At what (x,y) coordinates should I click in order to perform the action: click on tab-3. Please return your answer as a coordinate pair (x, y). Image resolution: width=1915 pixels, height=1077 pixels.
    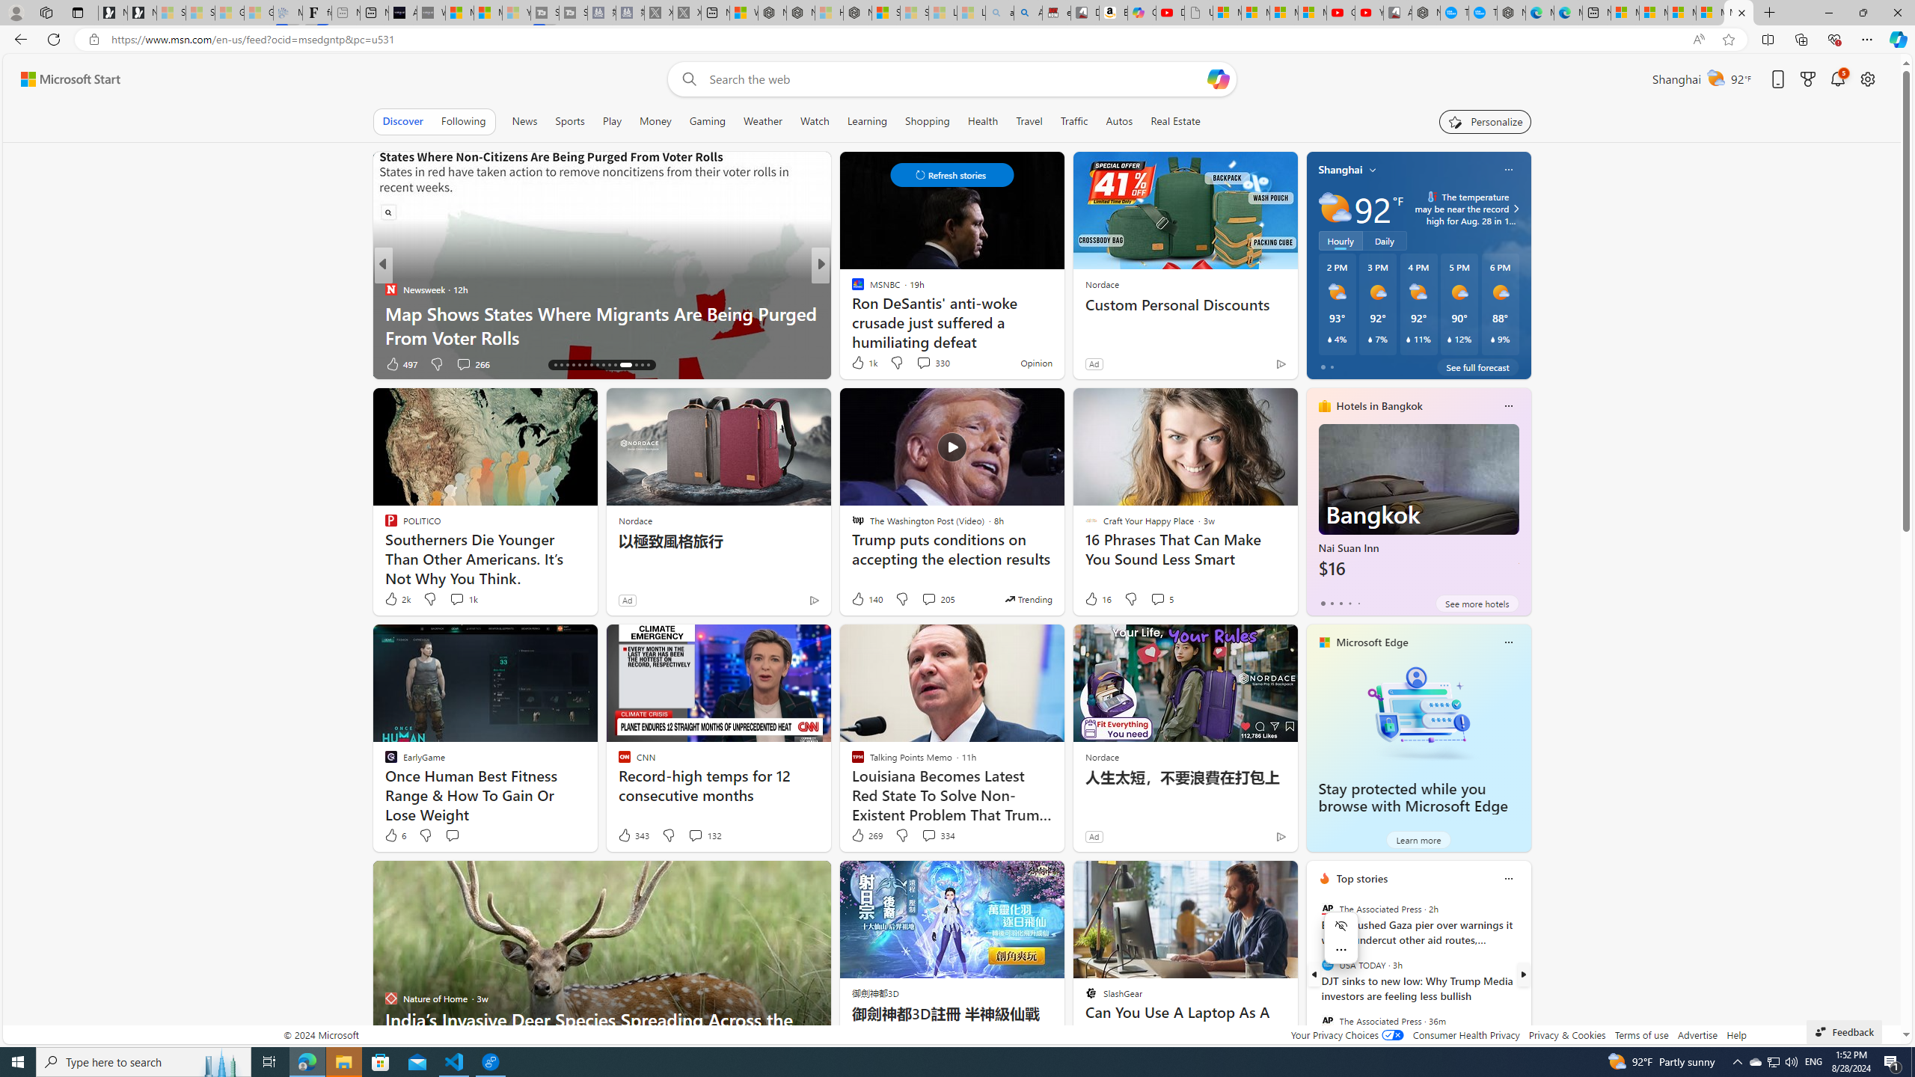
    Looking at the image, I should click on (1349, 603).